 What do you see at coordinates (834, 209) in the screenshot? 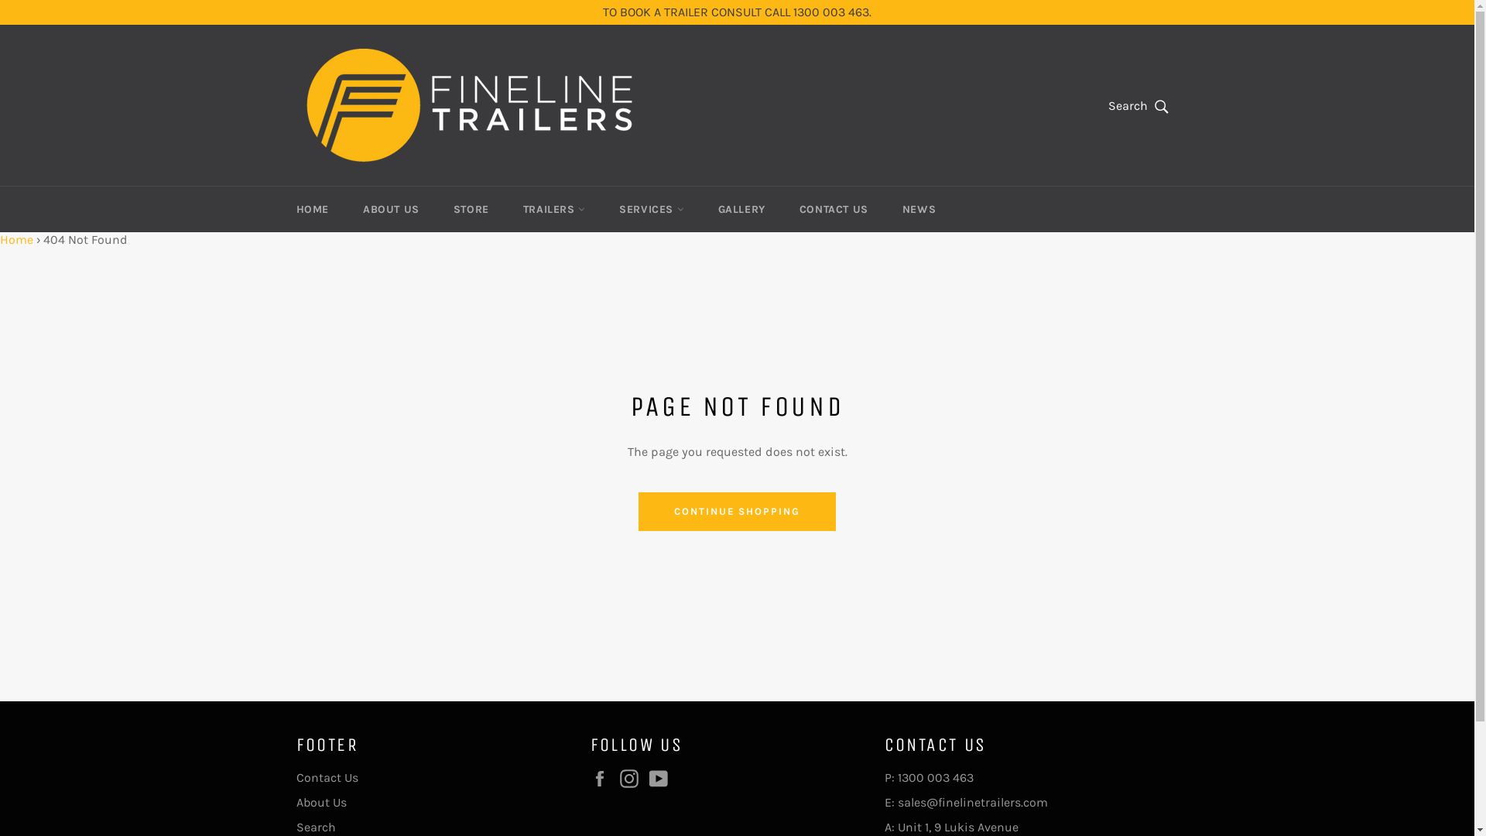
I see `CONTACT US` at bounding box center [834, 209].